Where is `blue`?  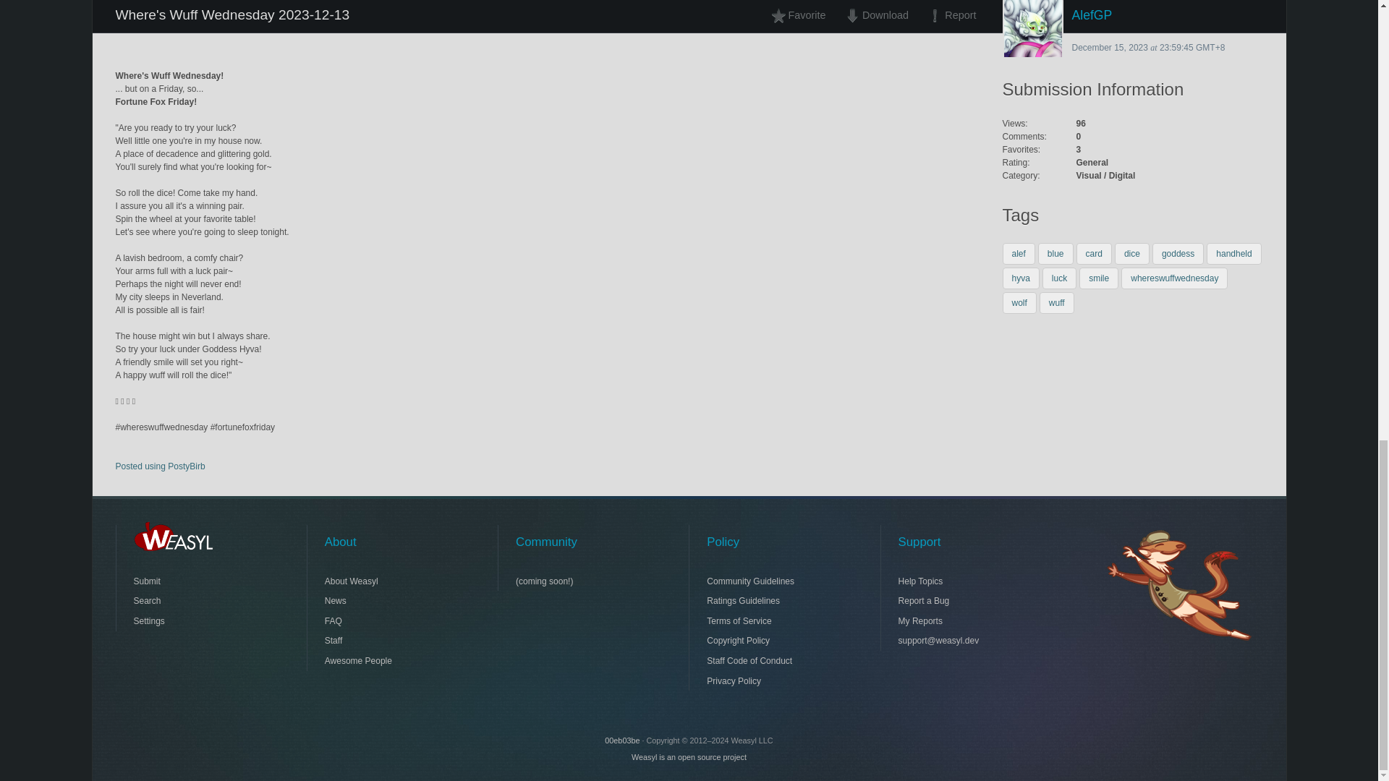 blue is located at coordinates (1055, 253).